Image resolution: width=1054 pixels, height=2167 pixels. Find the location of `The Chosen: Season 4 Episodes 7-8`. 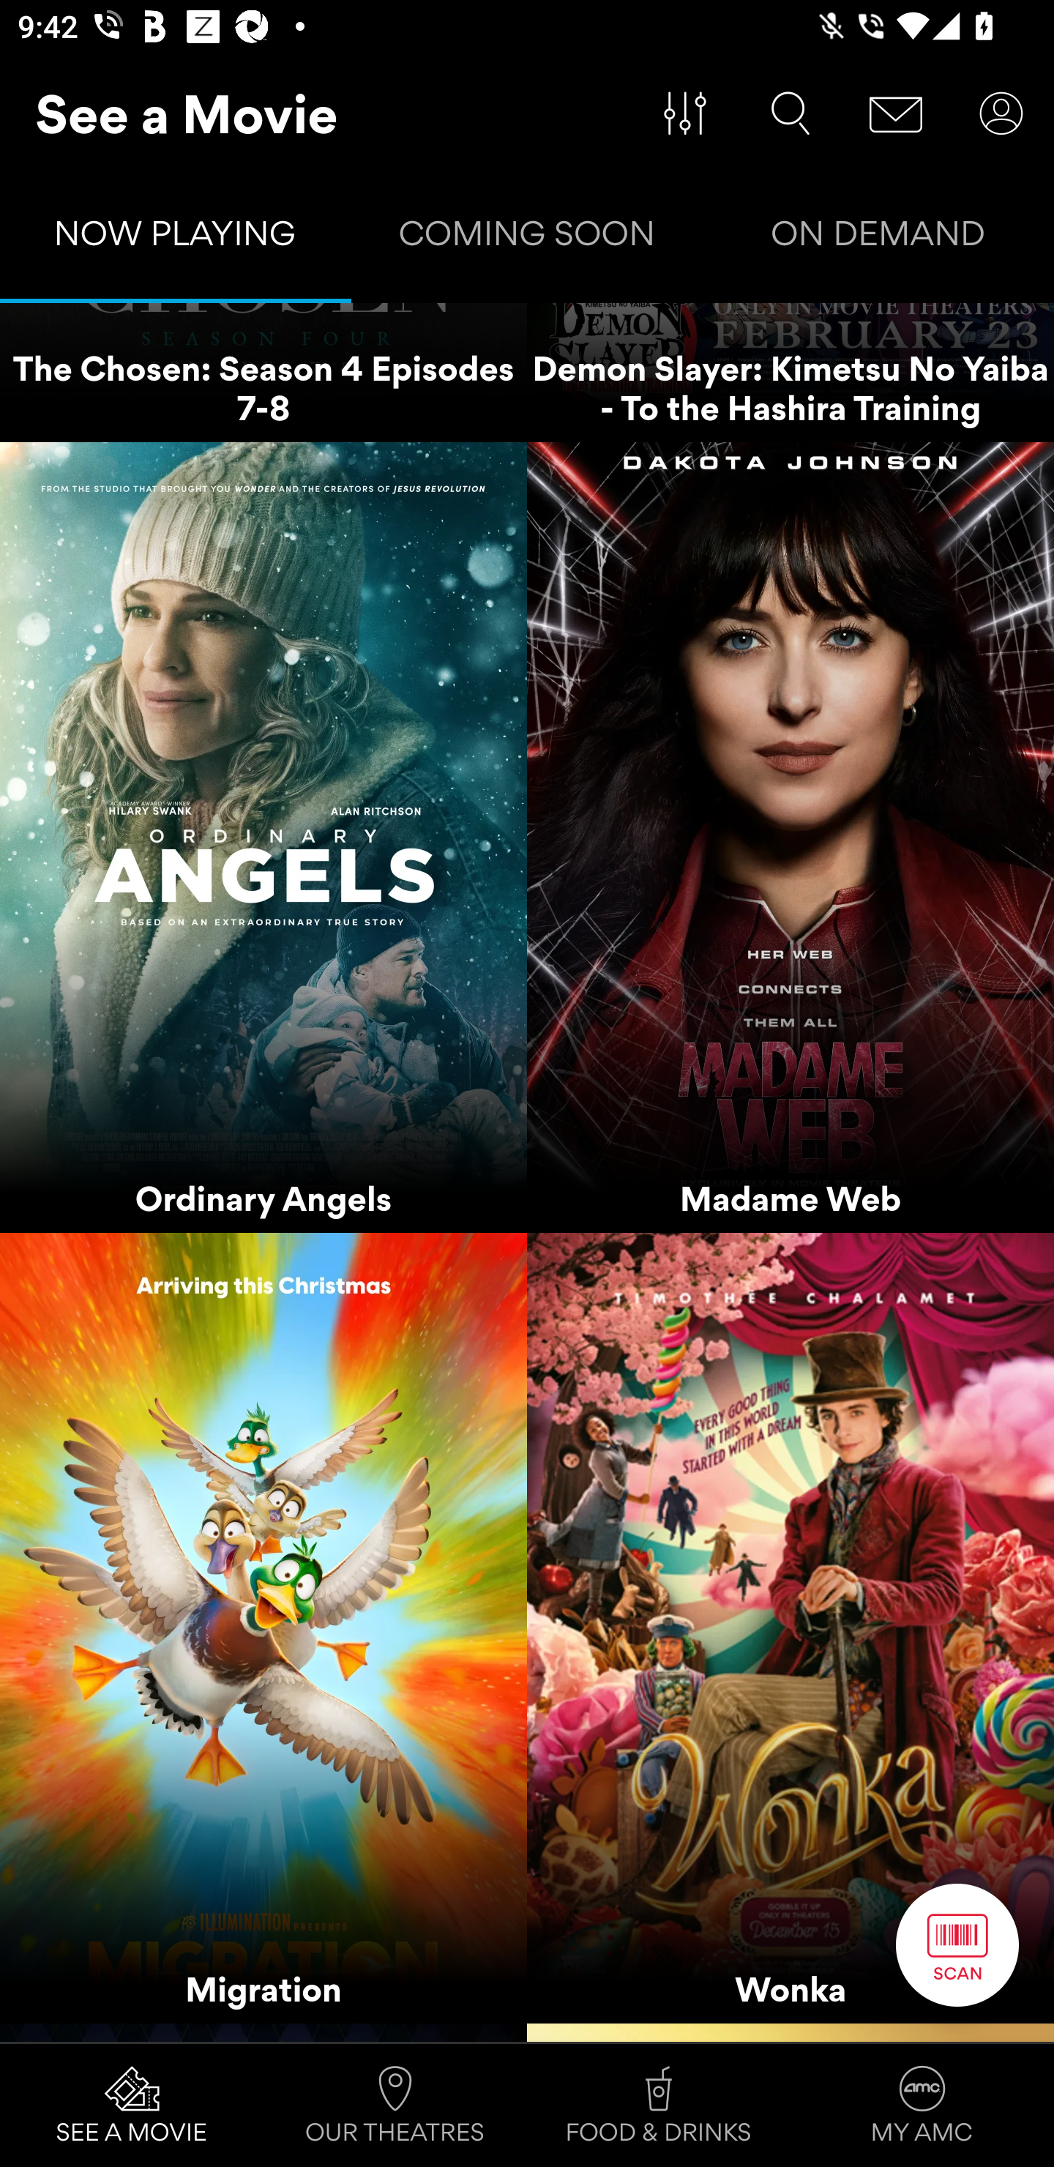

The Chosen: Season 4 Episodes 7-8 is located at coordinates (263, 372).